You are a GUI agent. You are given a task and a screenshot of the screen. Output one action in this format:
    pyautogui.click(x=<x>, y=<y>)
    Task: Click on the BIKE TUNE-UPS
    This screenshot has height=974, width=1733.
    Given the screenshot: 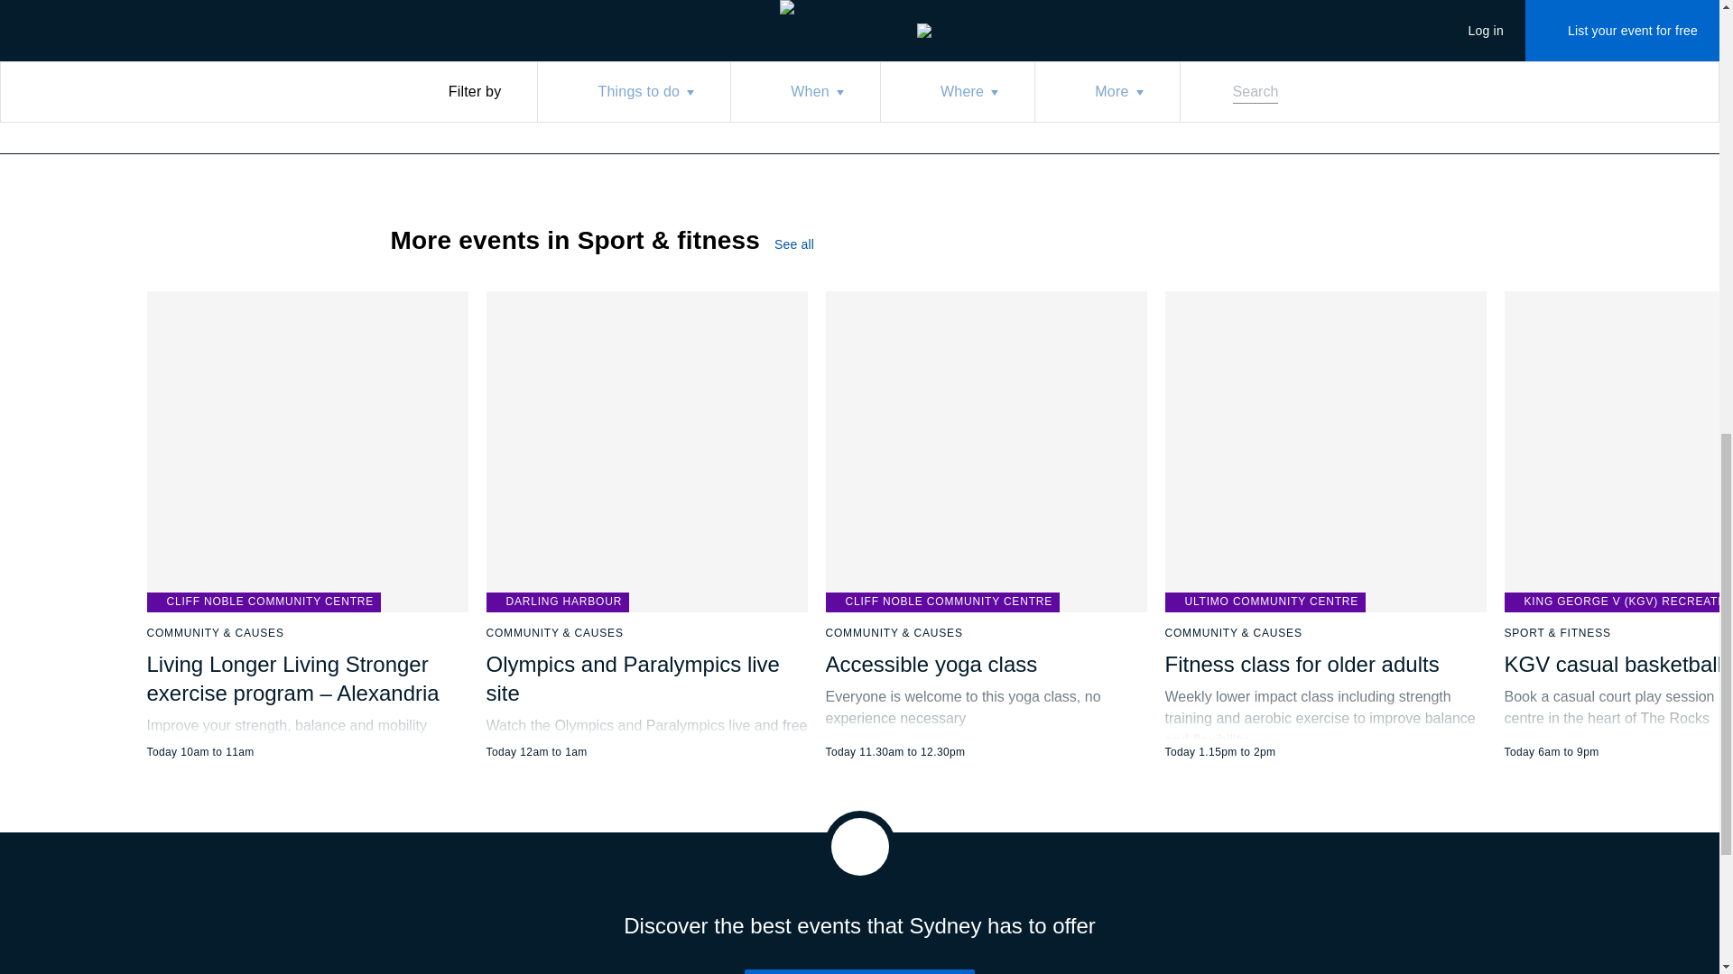 What is the action you would take?
    pyautogui.click(x=507, y=25)
    